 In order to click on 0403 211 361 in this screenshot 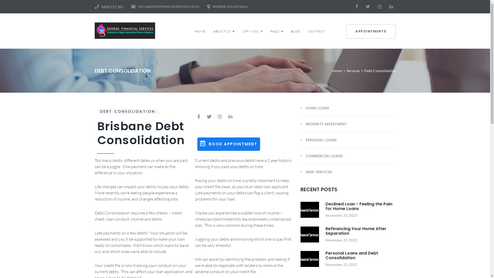, I will do `click(112, 7)`.